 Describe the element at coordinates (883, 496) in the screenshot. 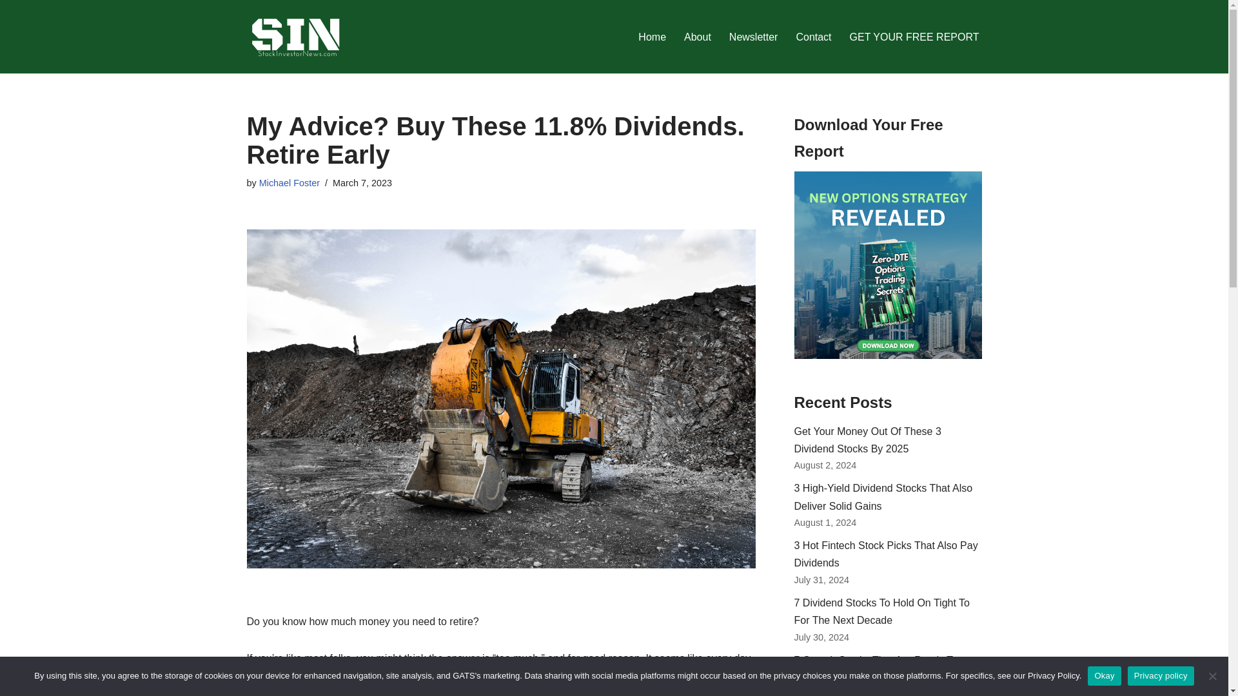

I see `3 High-Yield Dividend Stocks That Also Deliver Solid Gains` at that location.